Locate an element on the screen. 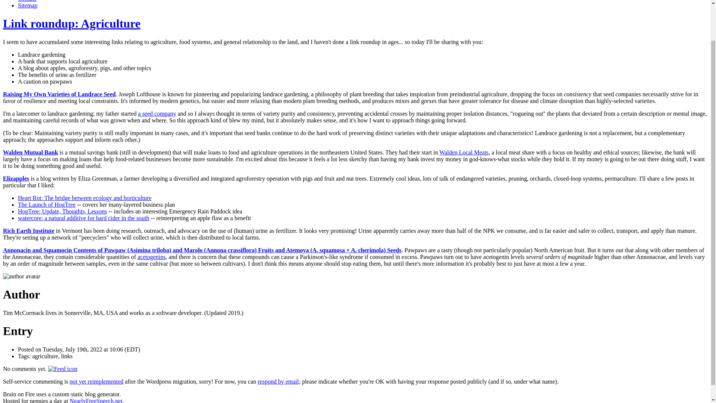 This screenshot has width=716, height=403. HogTree: Update, Thoughts, Lessons is located at coordinates (62, 211).